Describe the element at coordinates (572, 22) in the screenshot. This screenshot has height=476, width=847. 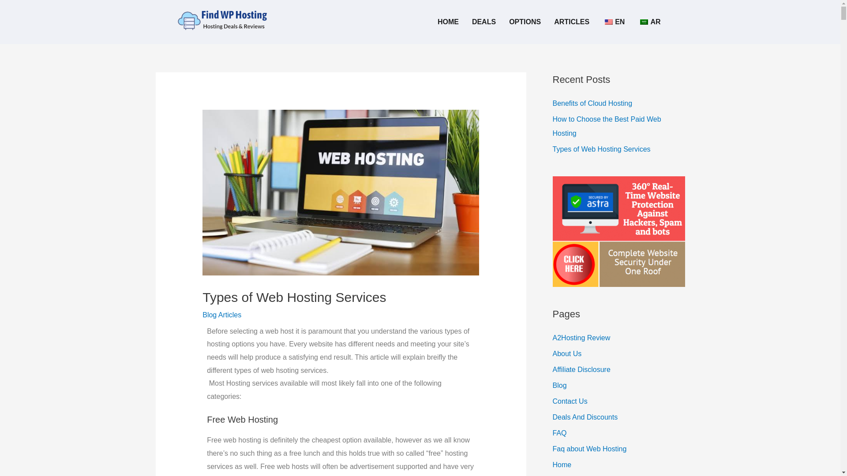
I see `ARTICLES` at that location.